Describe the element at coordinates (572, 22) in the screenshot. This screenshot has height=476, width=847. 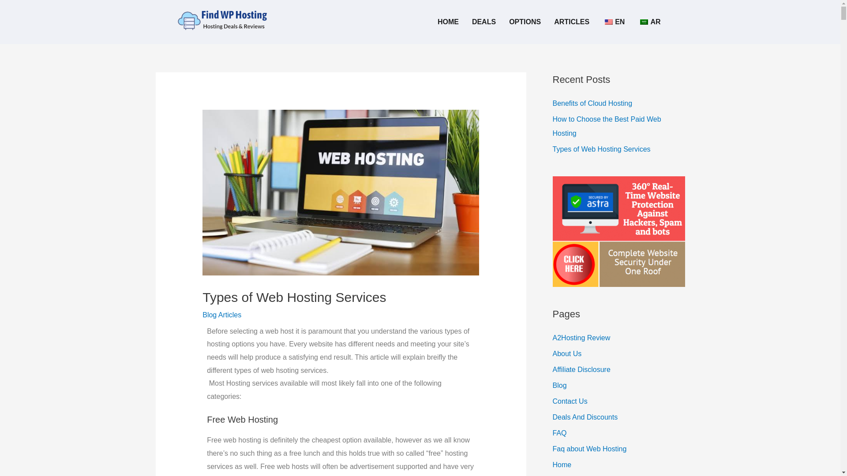
I see `ARTICLES` at that location.